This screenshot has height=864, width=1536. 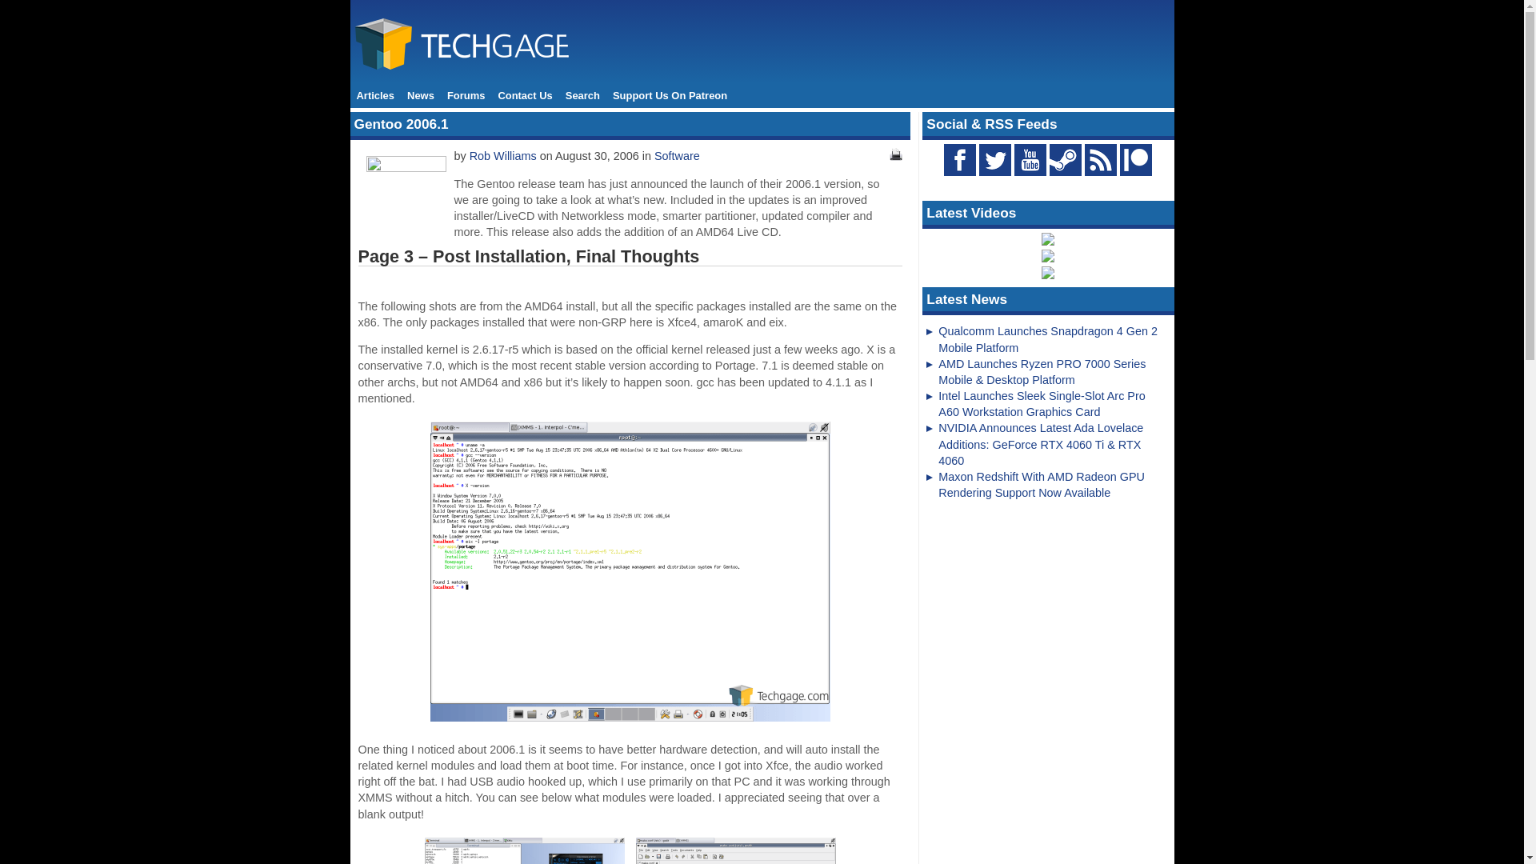 I want to click on News, so click(x=421, y=96).